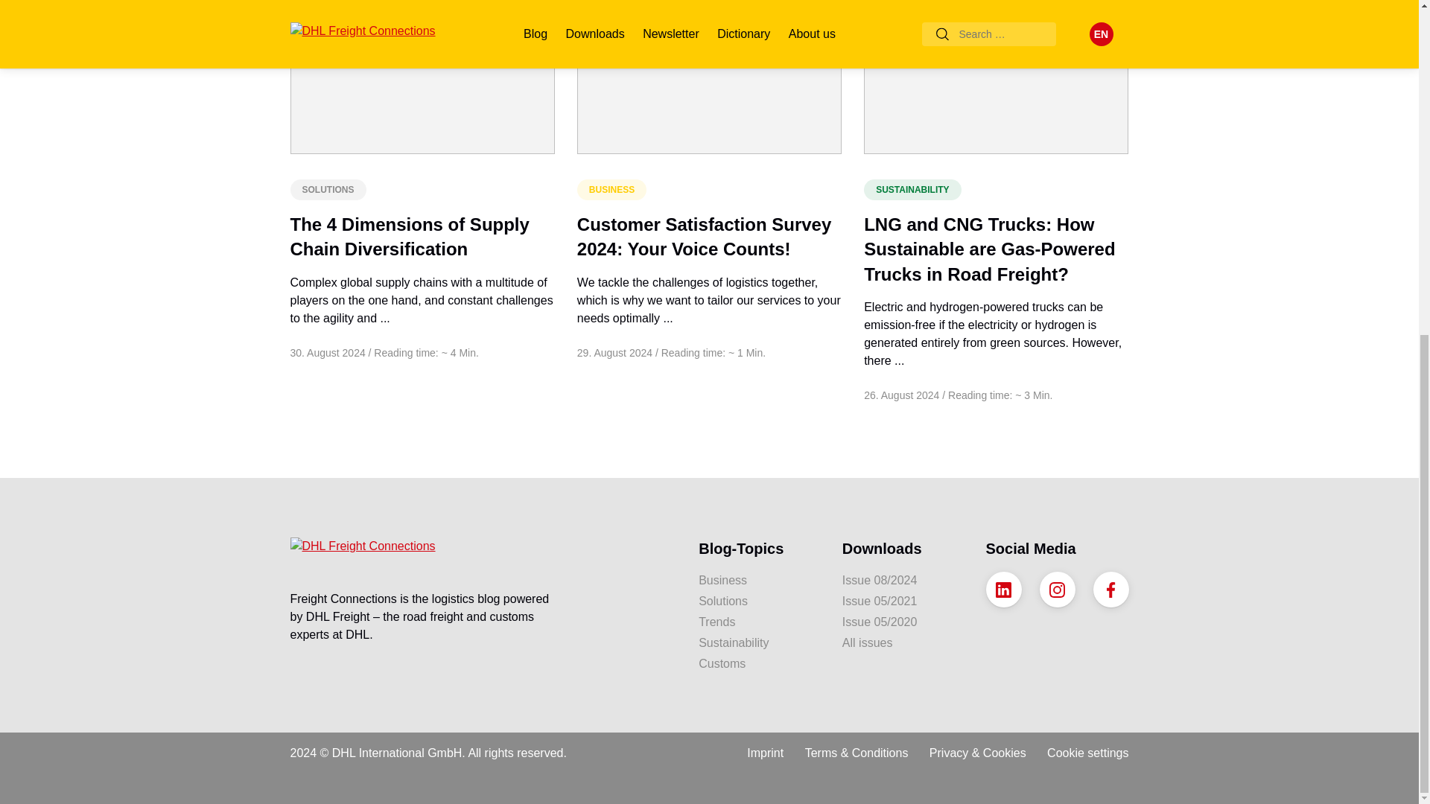 The height and width of the screenshot is (804, 1430). Describe the element at coordinates (765, 747) in the screenshot. I see `Imprint` at that location.